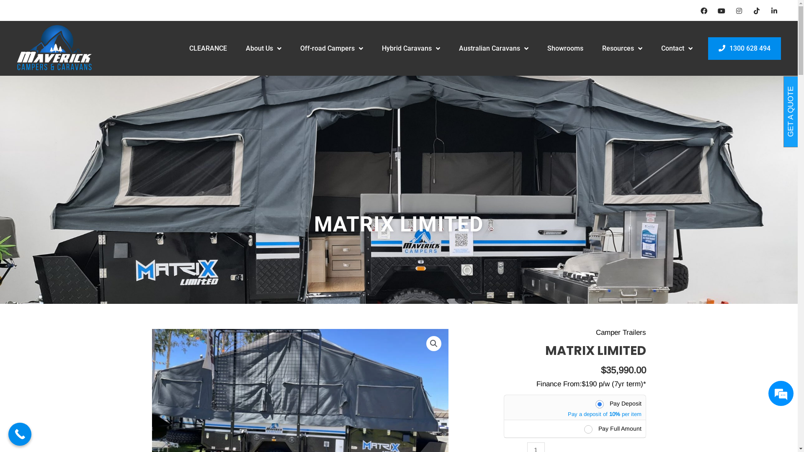 The height and width of the screenshot is (452, 804). What do you see at coordinates (411, 49) in the screenshot?
I see `Hybrid Caravans` at bounding box center [411, 49].